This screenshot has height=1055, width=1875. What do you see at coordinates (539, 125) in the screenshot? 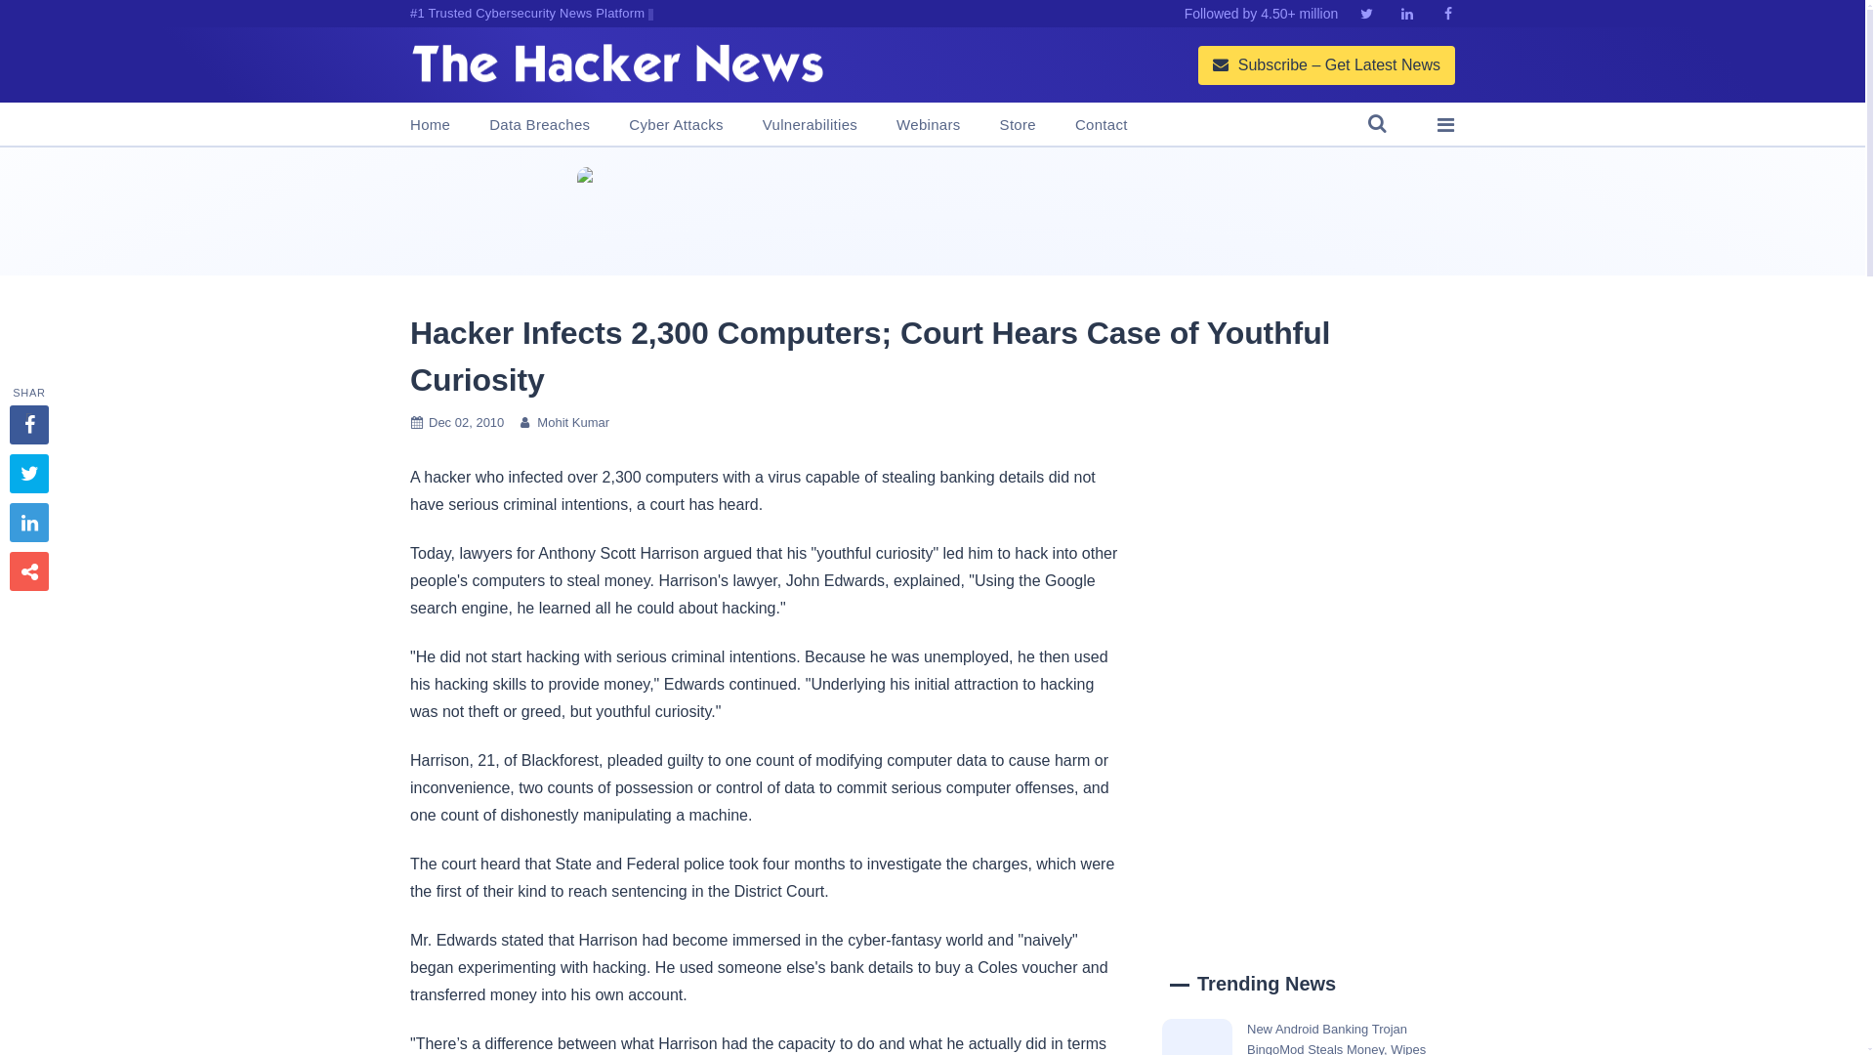
I see `Data Breaches` at bounding box center [539, 125].